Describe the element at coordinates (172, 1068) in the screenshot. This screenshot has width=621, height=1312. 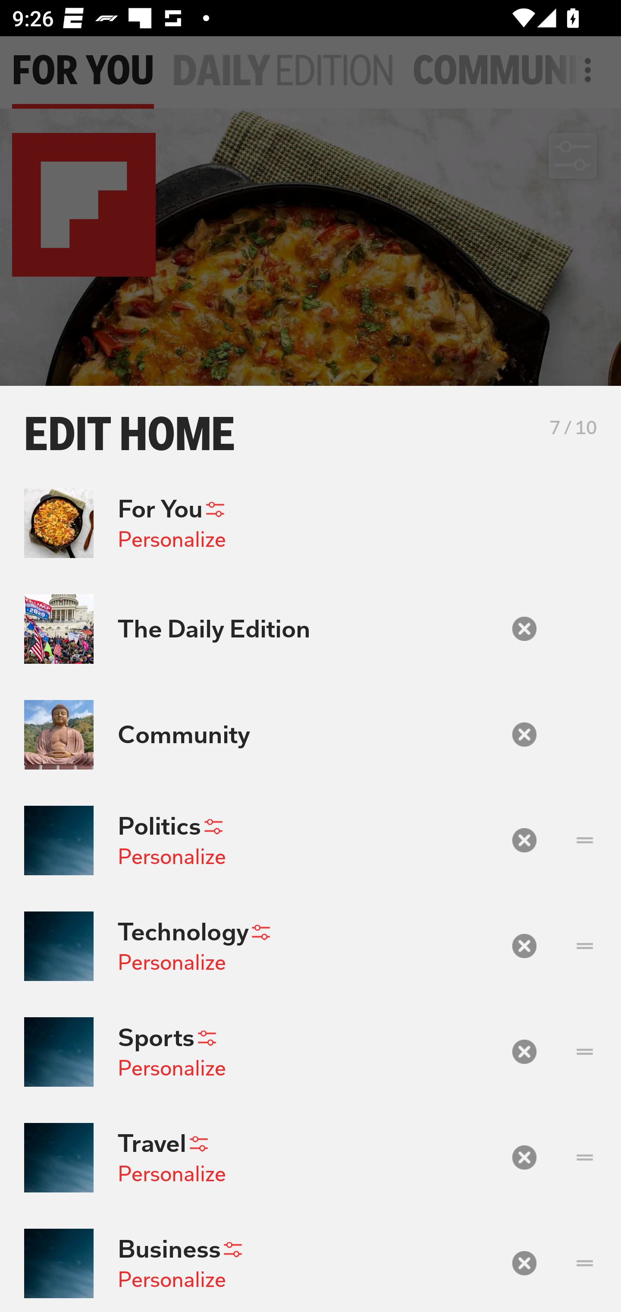
I see `Personalize` at that location.